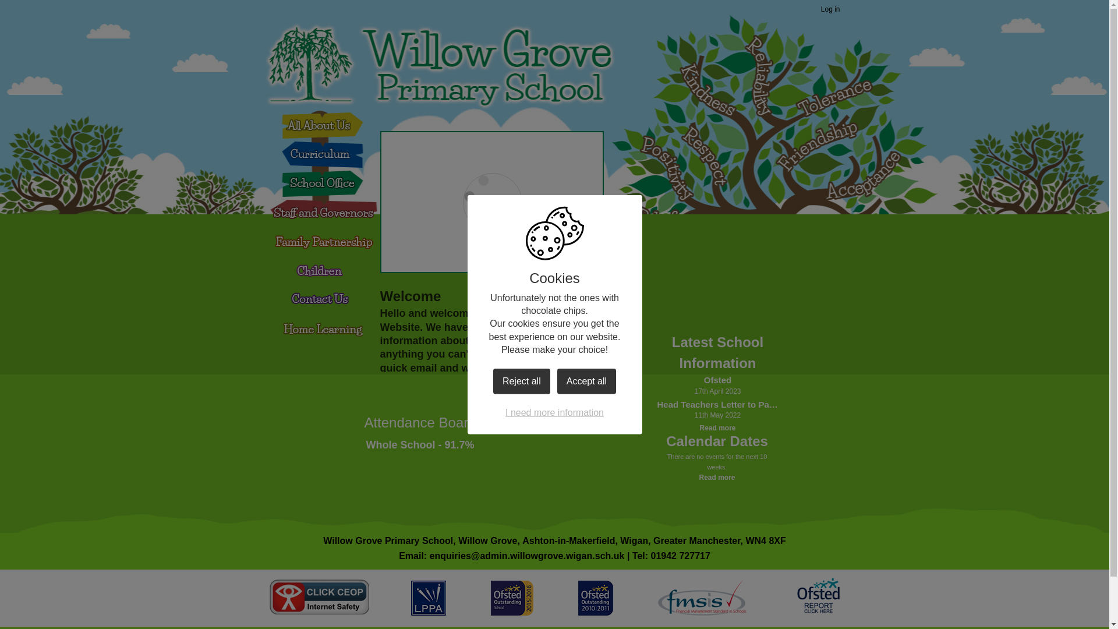  I want to click on Log in, so click(830, 10).